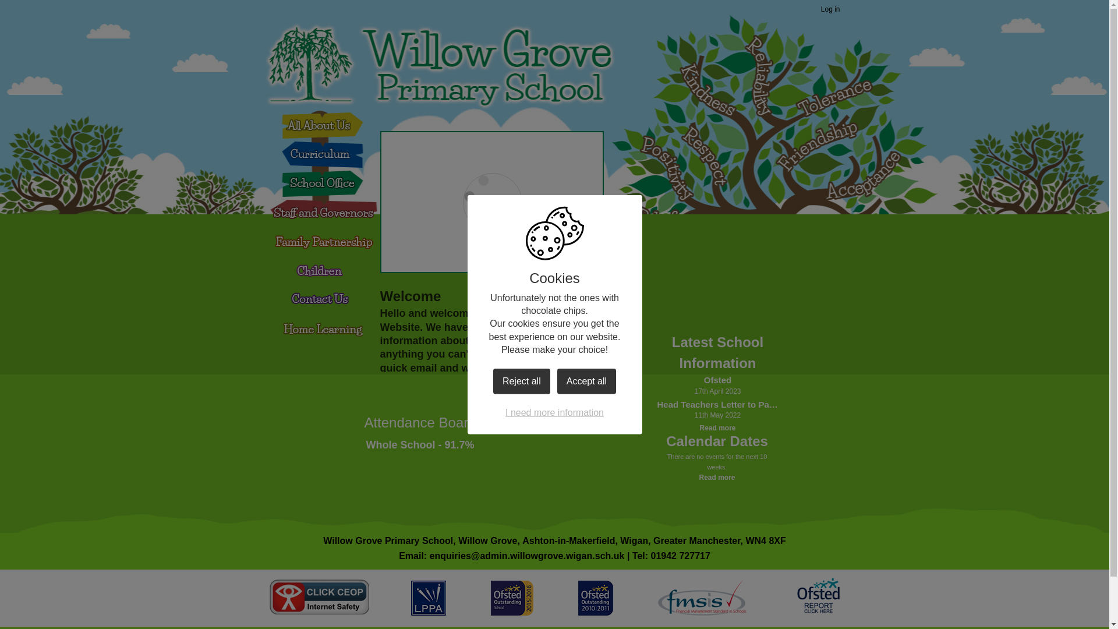  I want to click on Log in, so click(830, 10).